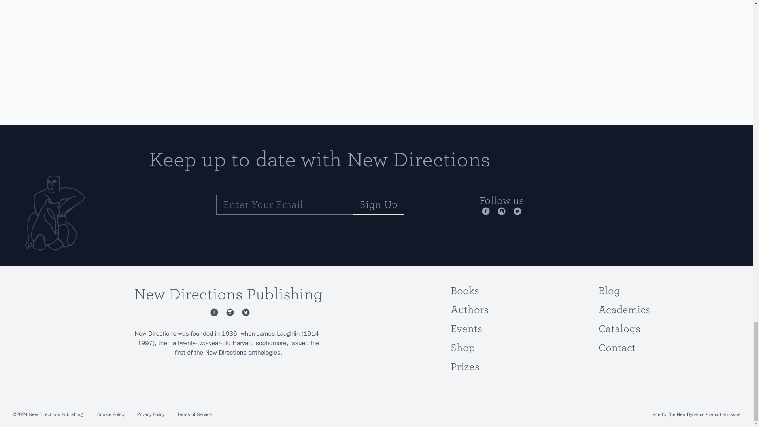 Image resolution: width=759 pixels, height=427 pixels. I want to click on Events page, so click(466, 328).